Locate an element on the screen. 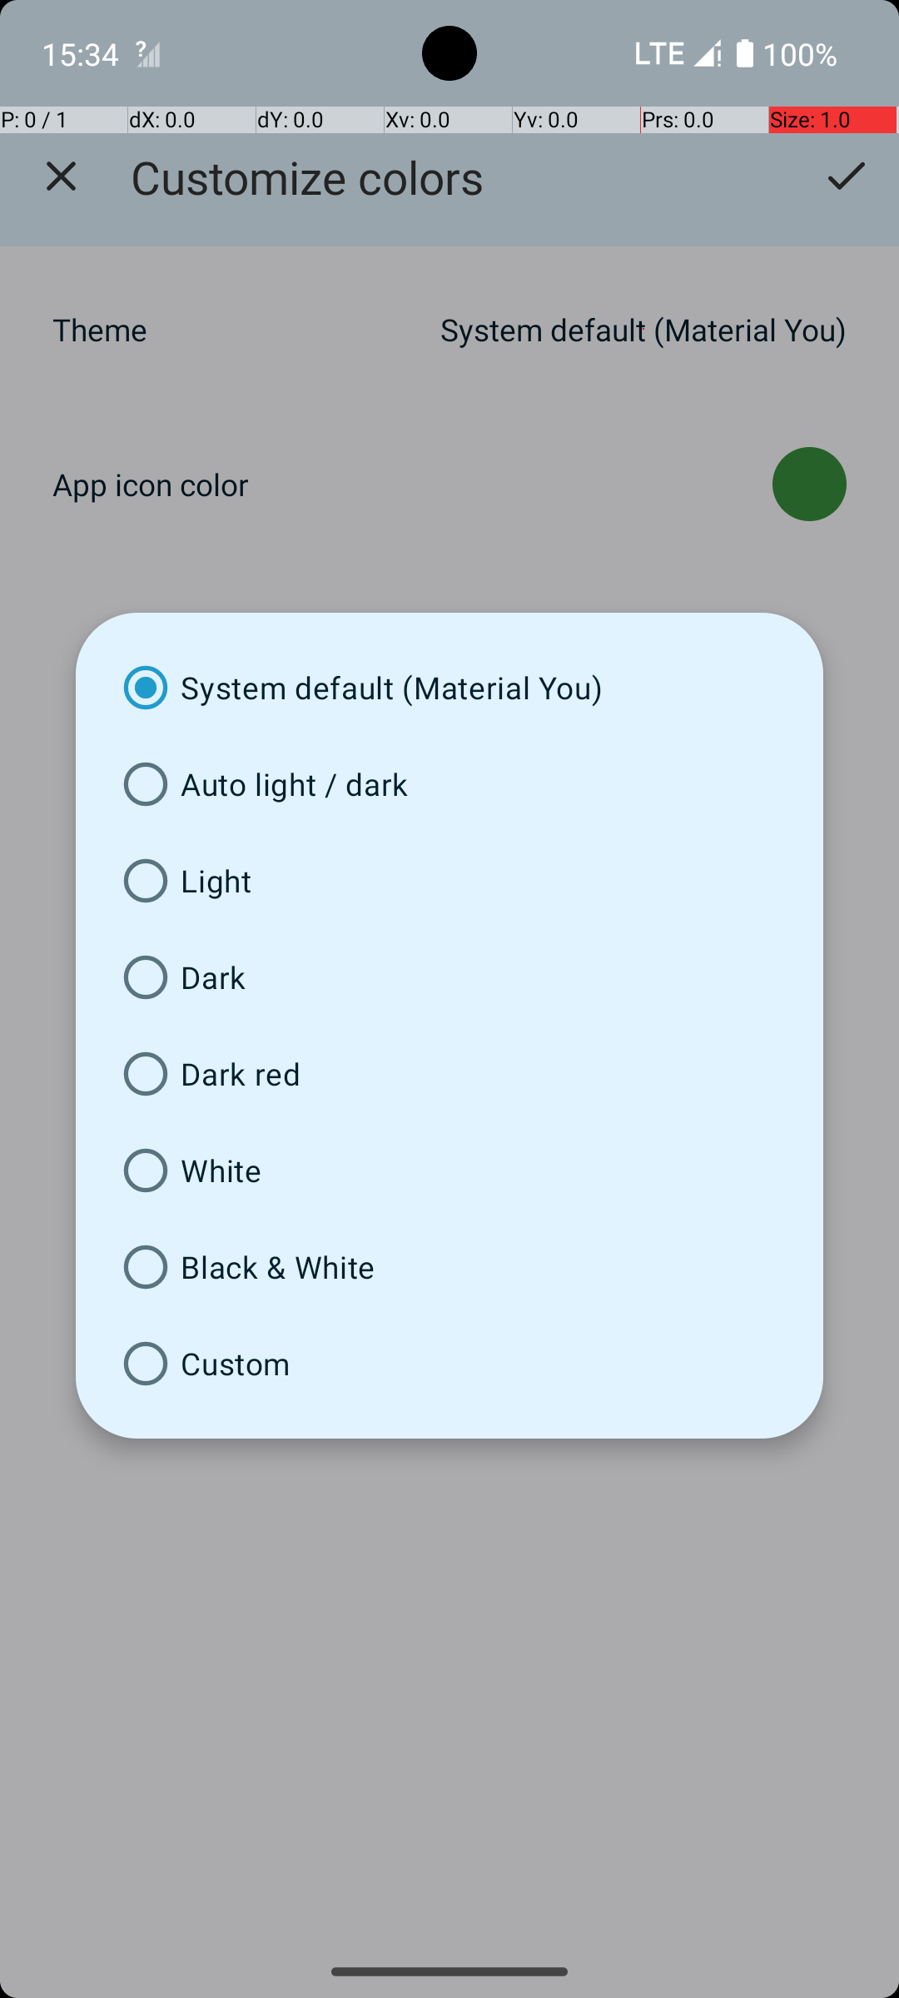 Image resolution: width=899 pixels, height=1998 pixels. White is located at coordinates (449, 1170).